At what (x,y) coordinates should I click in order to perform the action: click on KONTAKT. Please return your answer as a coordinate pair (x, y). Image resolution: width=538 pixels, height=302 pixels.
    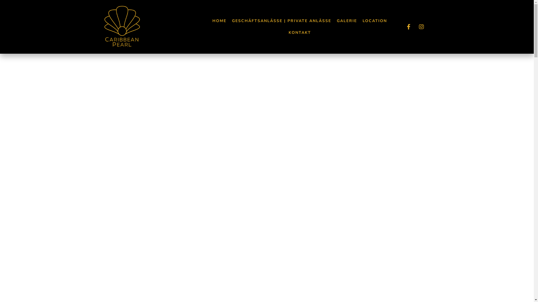
    Looking at the image, I should click on (300, 33).